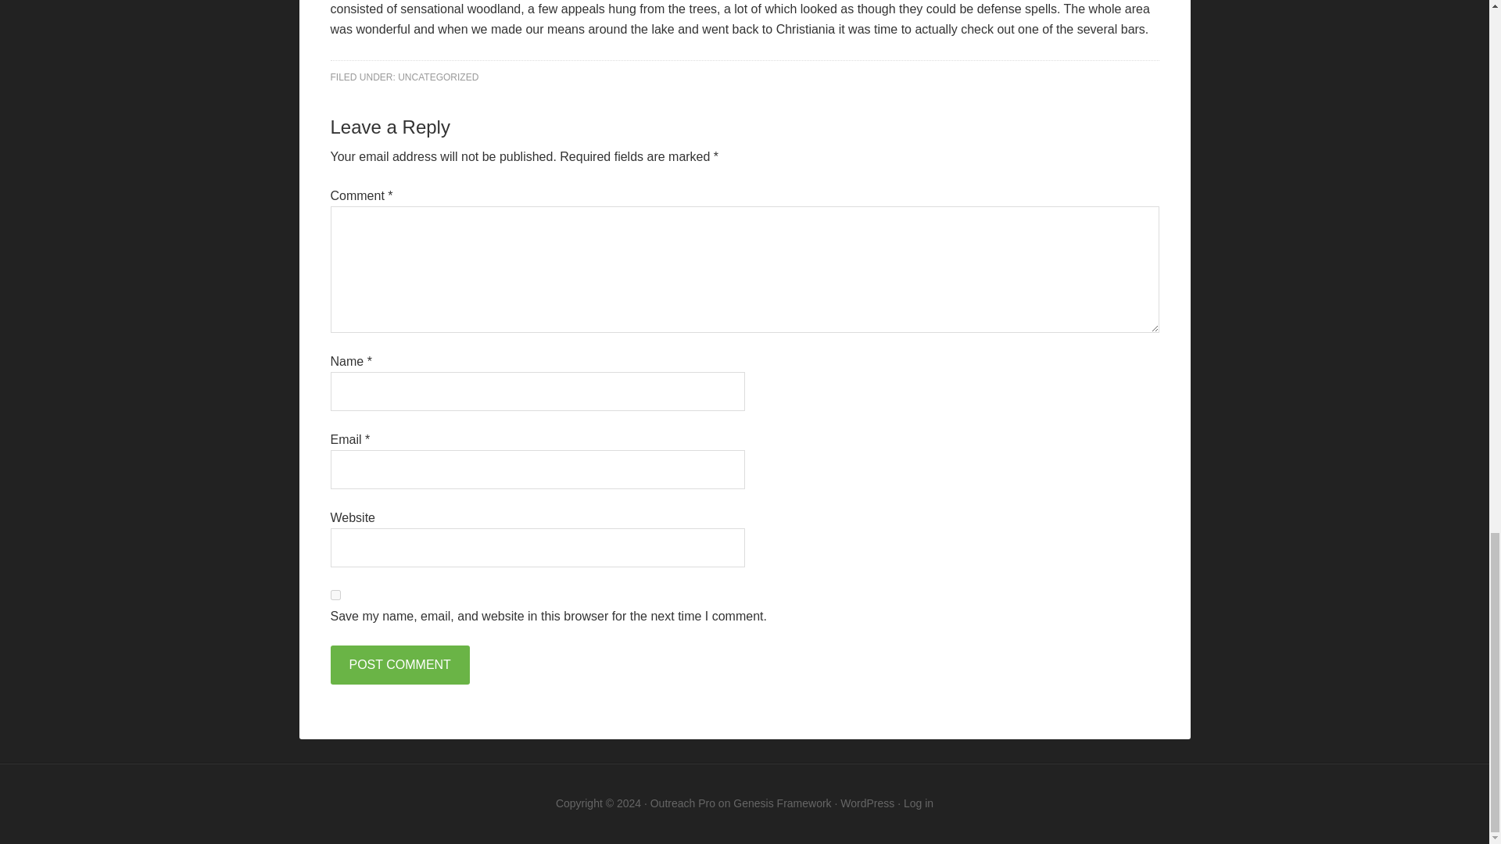  What do you see at coordinates (682, 803) in the screenshot?
I see `Outreach Pro` at bounding box center [682, 803].